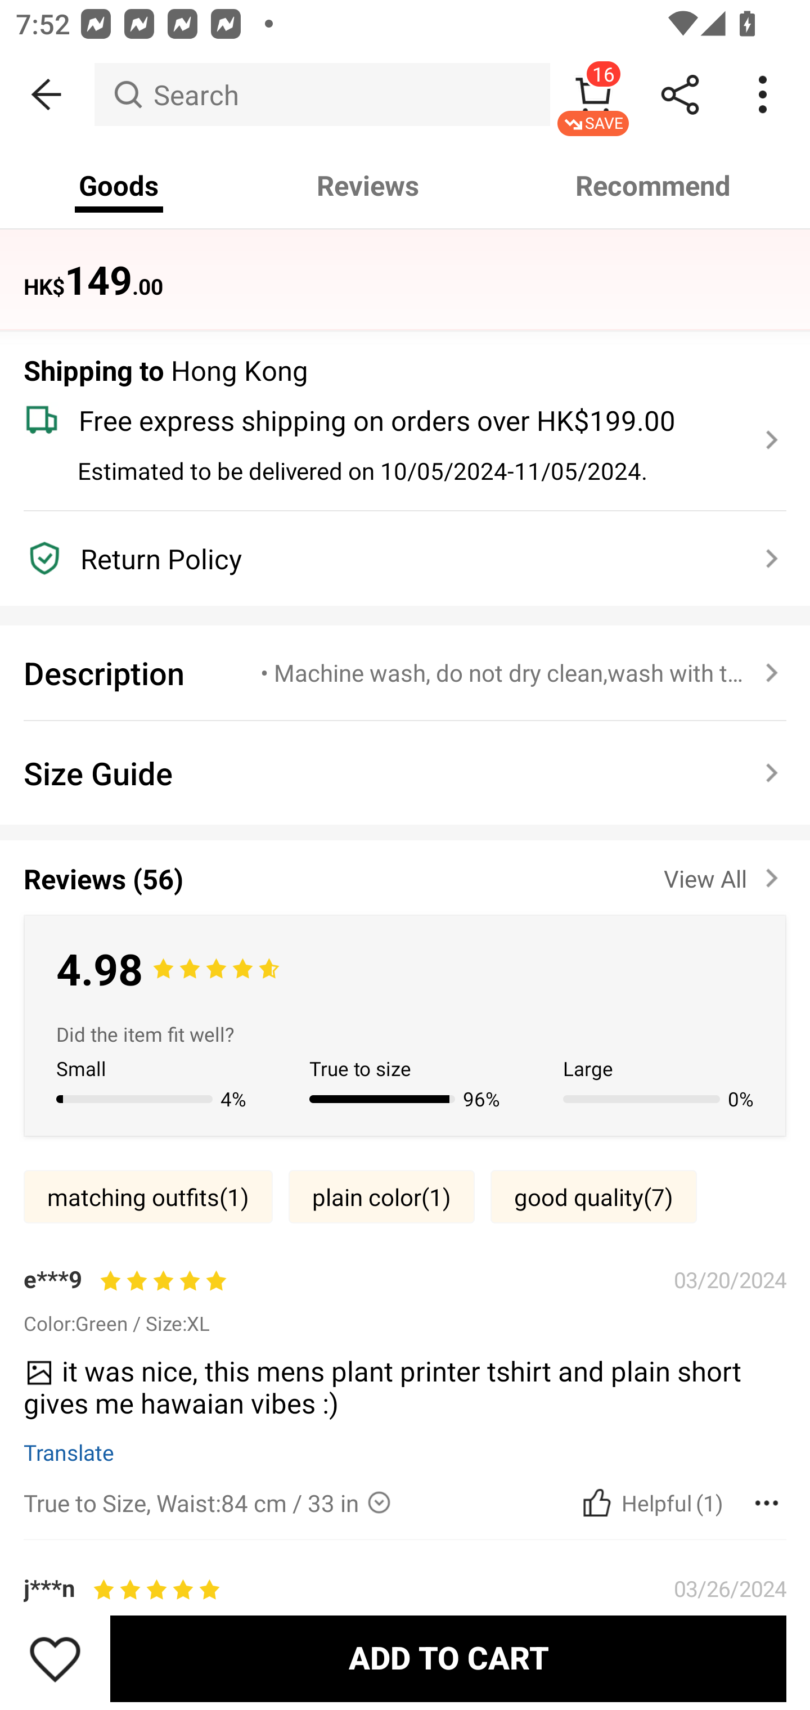 The height and width of the screenshot is (1710, 810). I want to click on Reviews, so click(368, 186).